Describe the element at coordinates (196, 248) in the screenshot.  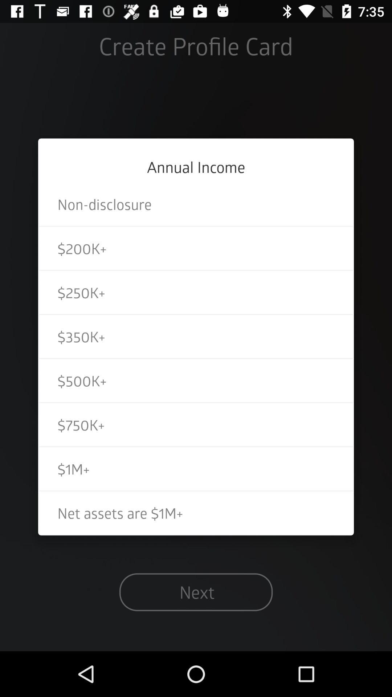
I see `turn on item below non-disclosure` at that location.